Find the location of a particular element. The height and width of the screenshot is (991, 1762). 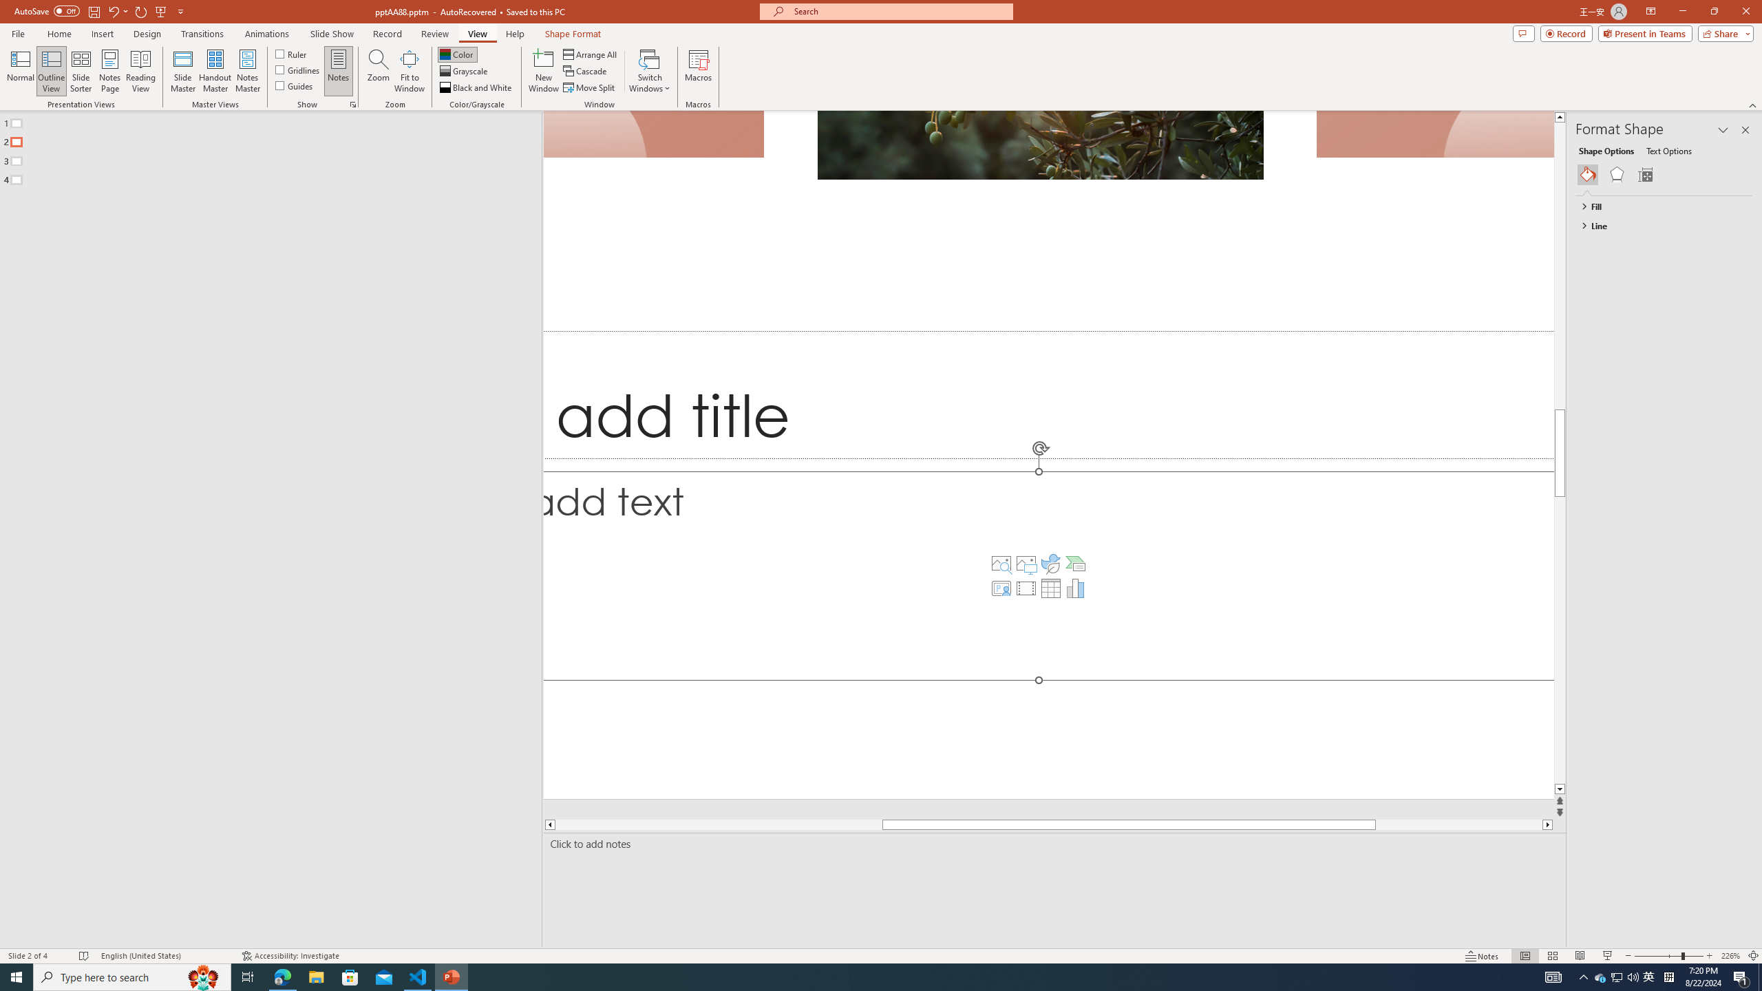

Class: NetUIScrollBar is located at coordinates (1747, 567).